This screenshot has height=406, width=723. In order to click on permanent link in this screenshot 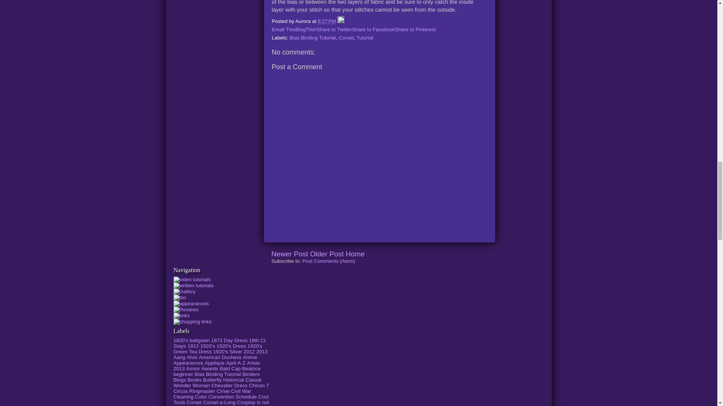, I will do `click(327, 21)`.